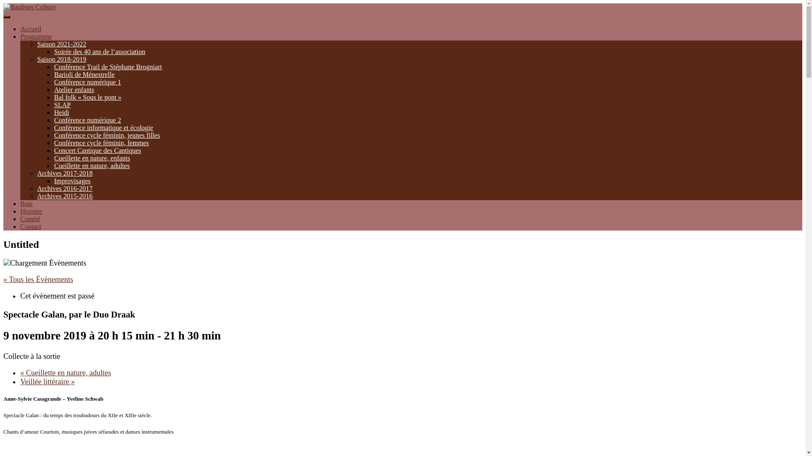 This screenshot has width=812, height=456. What do you see at coordinates (62, 59) in the screenshot?
I see `Saison 2018-2019` at bounding box center [62, 59].